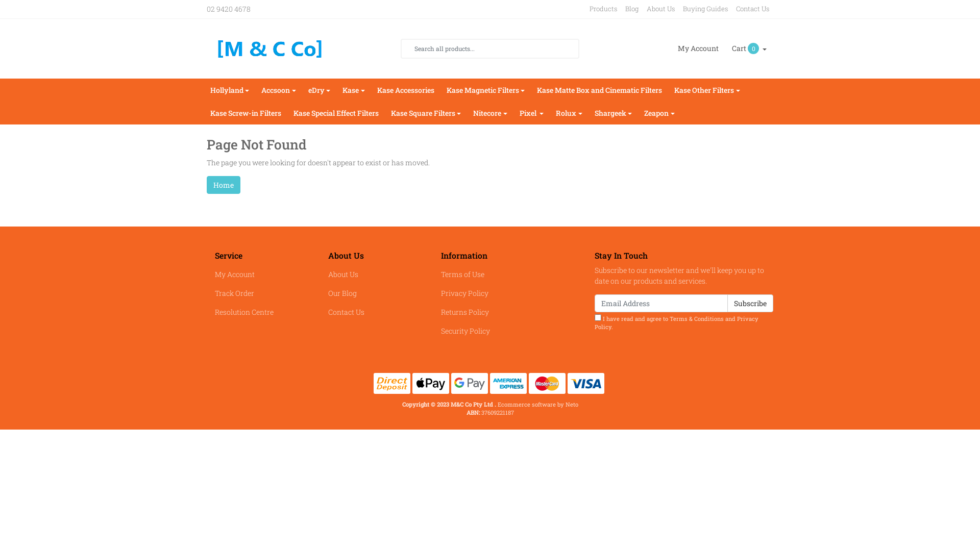  Describe the element at coordinates (486, 90) in the screenshot. I see `Kase Magnetic Filters` at that location.